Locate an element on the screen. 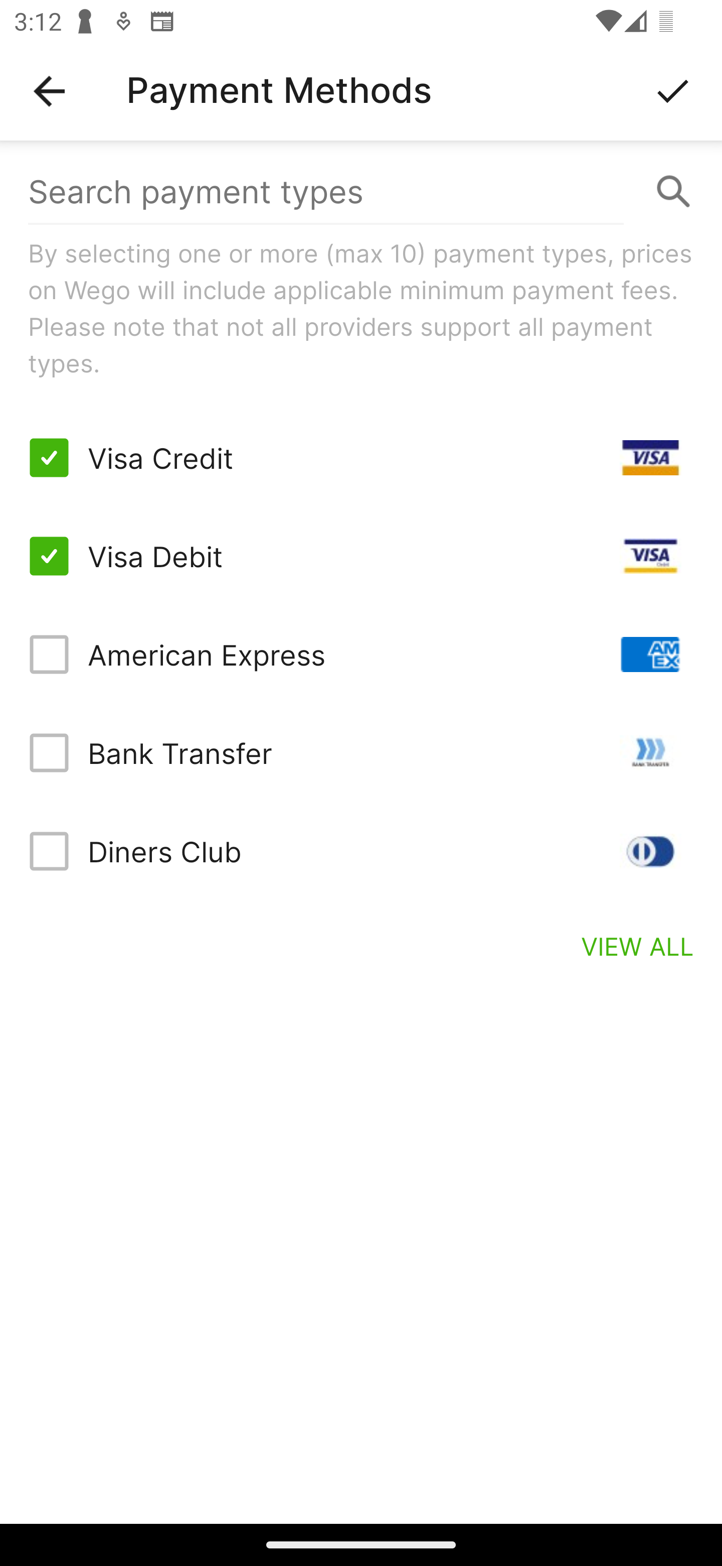 The image size is (722, 1566). Visa Credit is located at coordinates (361, 458).